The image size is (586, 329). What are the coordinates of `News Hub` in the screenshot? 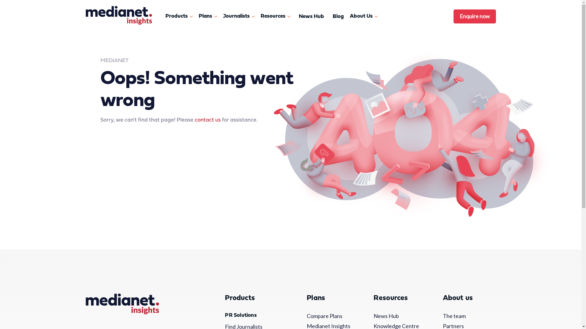 It's located at (397, 316).